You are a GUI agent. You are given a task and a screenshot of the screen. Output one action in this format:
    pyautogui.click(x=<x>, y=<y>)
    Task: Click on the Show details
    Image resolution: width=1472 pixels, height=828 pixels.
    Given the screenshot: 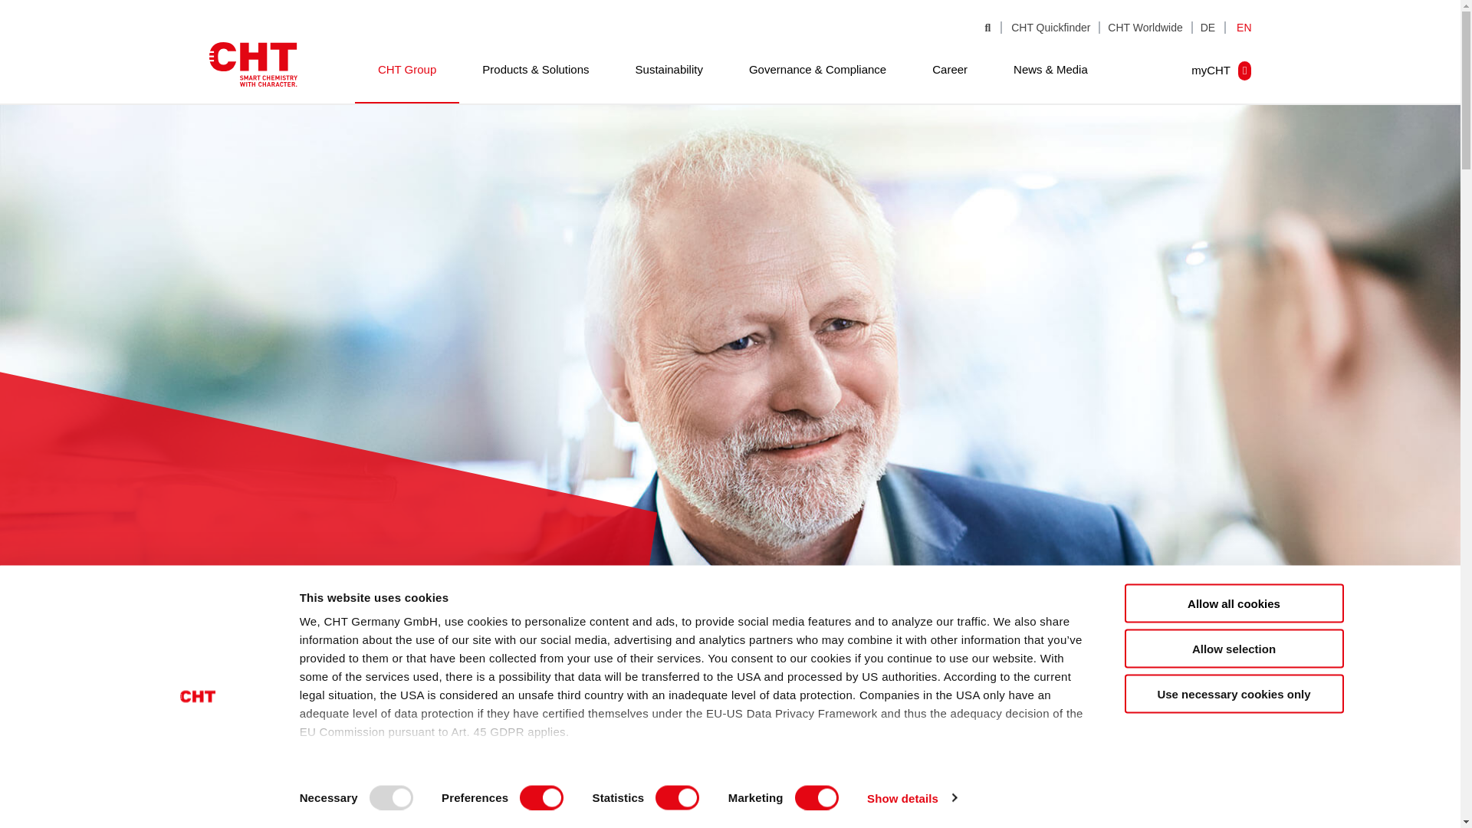 What is the action you would take?
    pyautogui.click(x=911, y=798)
    